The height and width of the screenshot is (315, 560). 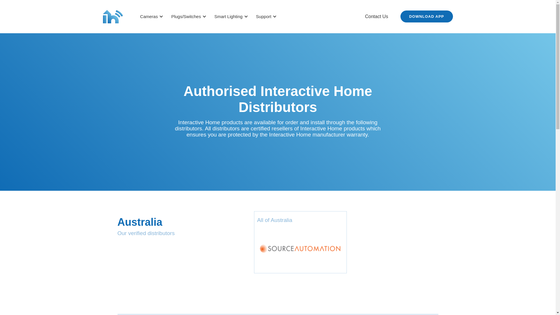 What do you see at coordinates (427, 16) in the screenshot?
I see `DOWNLOAD APP` at bounding box center [427, 16].